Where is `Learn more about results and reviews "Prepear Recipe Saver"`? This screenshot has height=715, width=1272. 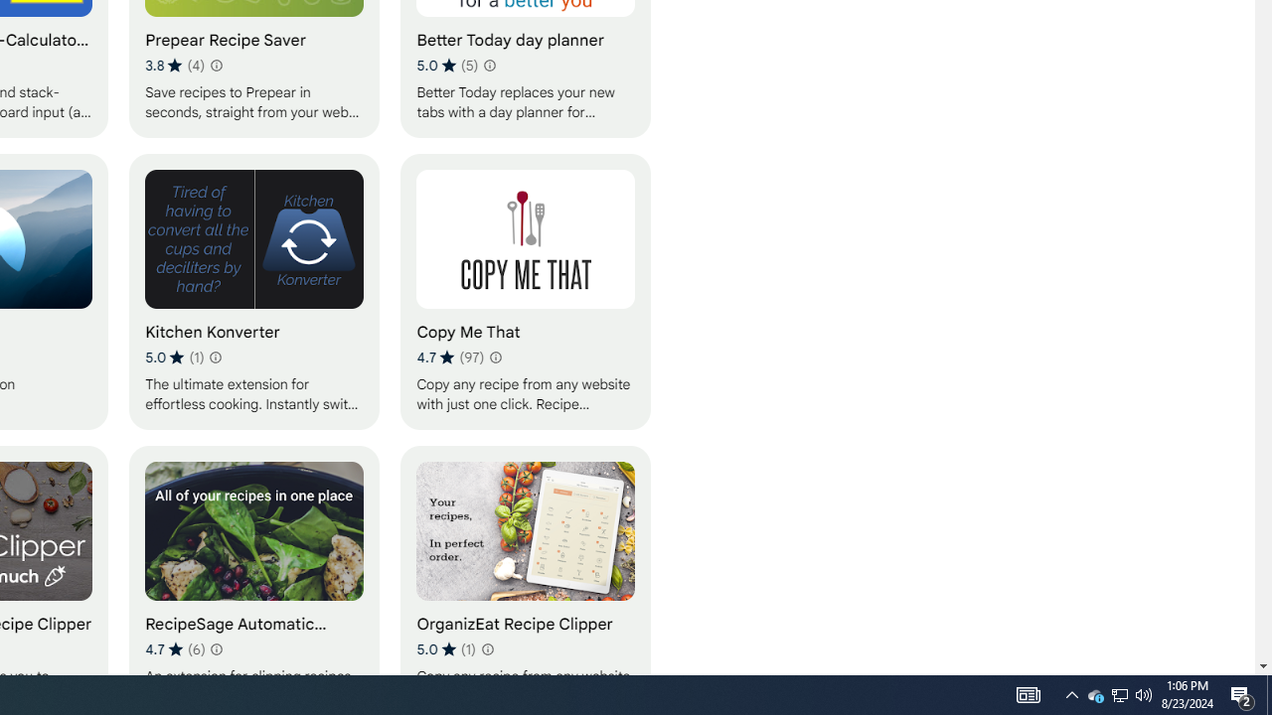
Learn more about results and reviews "Prepear Recipe Saver" is located at coordinates (215, 66).